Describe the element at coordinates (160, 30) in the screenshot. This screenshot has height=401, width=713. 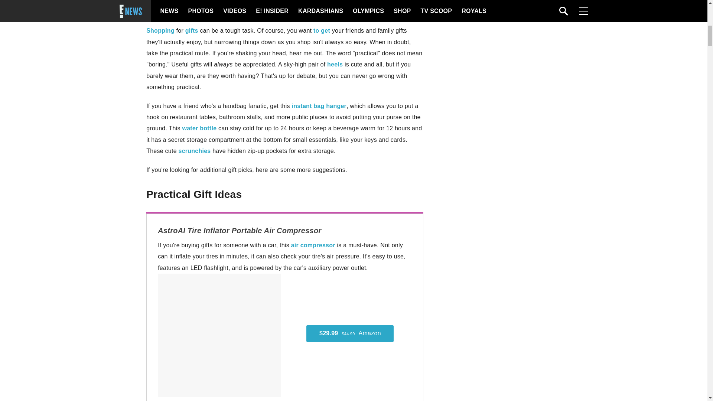
I see `Shopping` at that location.